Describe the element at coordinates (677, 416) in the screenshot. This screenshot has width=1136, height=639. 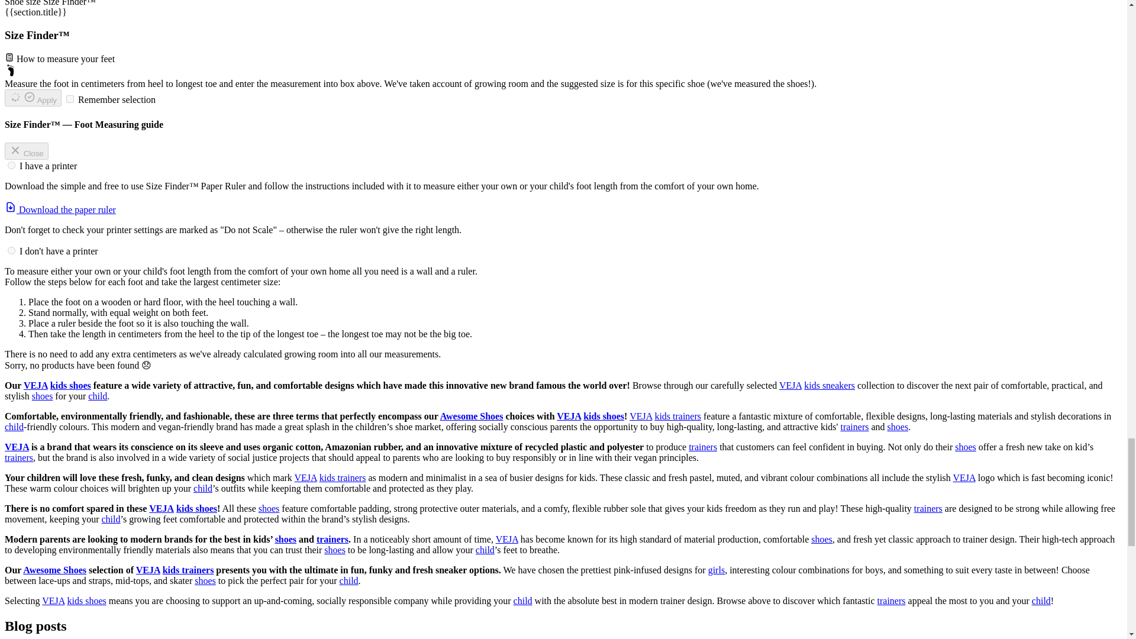
I see `kids trainers` at that location.